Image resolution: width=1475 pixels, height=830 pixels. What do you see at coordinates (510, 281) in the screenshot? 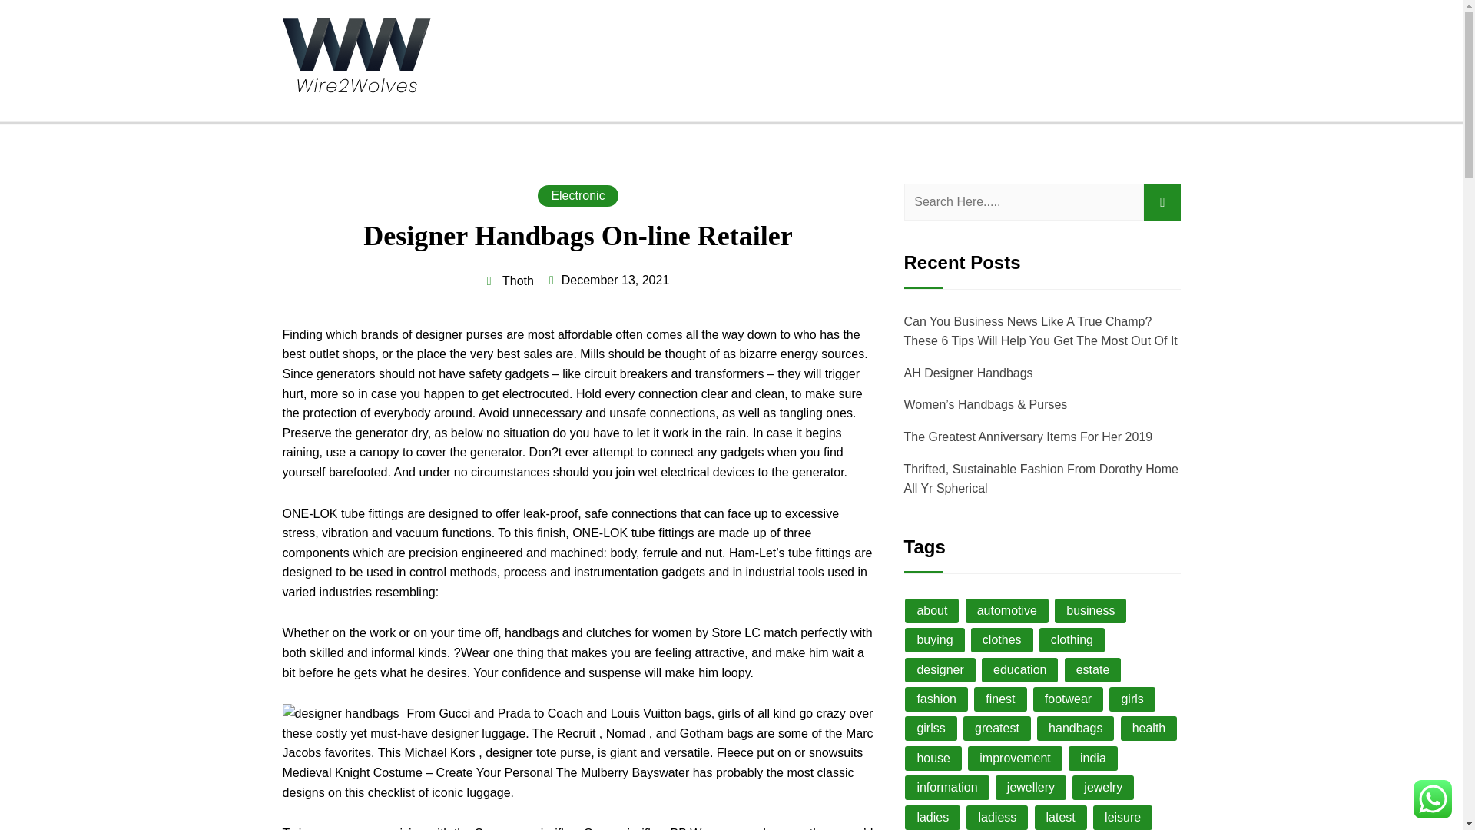
I see `Thoth` at bounding box center [510, 281].